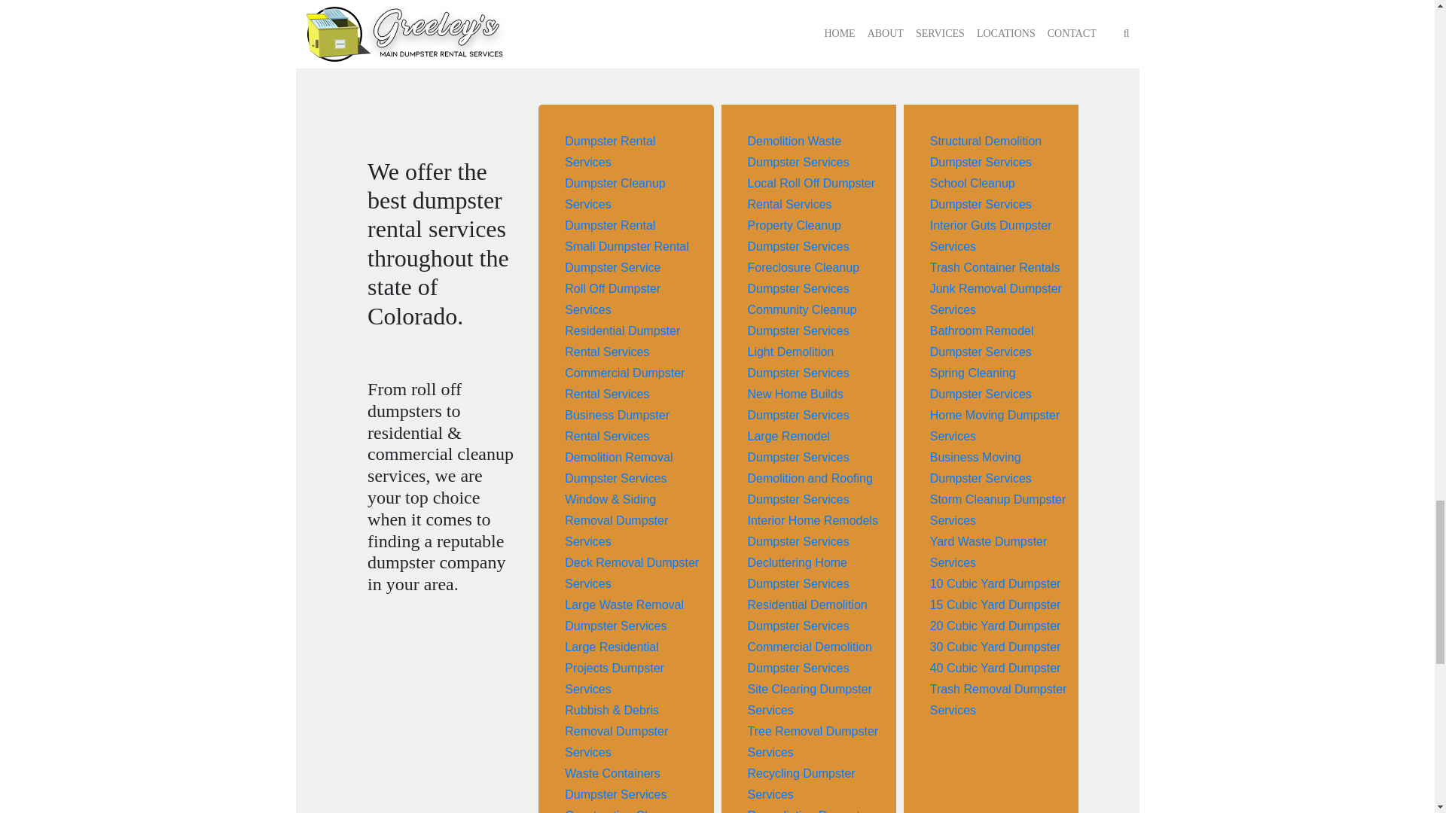 The height and width of the screenshot is (813, 1446). What do you see at coordinates (627, 245) in the screenshot?
I see `Small Dumpster Rental` at bounding box center [627, 245].